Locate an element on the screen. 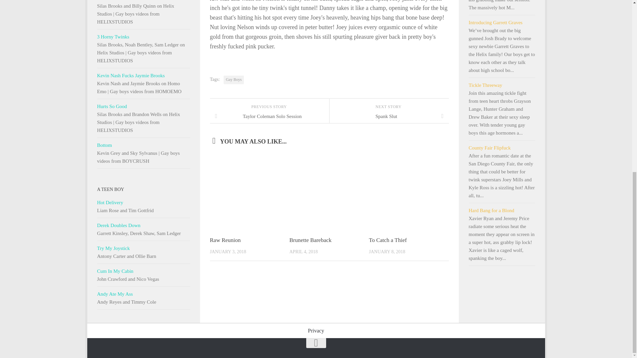 The height and width of the screenshot is (358, 637). Taylor Coleman Solo Session is located at coordinates (269, 116).